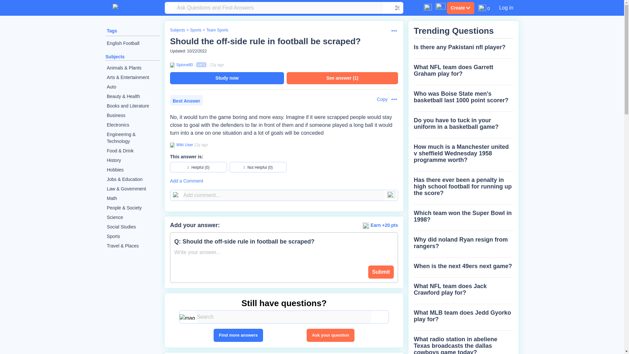 The height and width of the screenshot is (354, 629). Describe the element at coordinates (132, 43) in the screenshot. I see `English Football` at that location.